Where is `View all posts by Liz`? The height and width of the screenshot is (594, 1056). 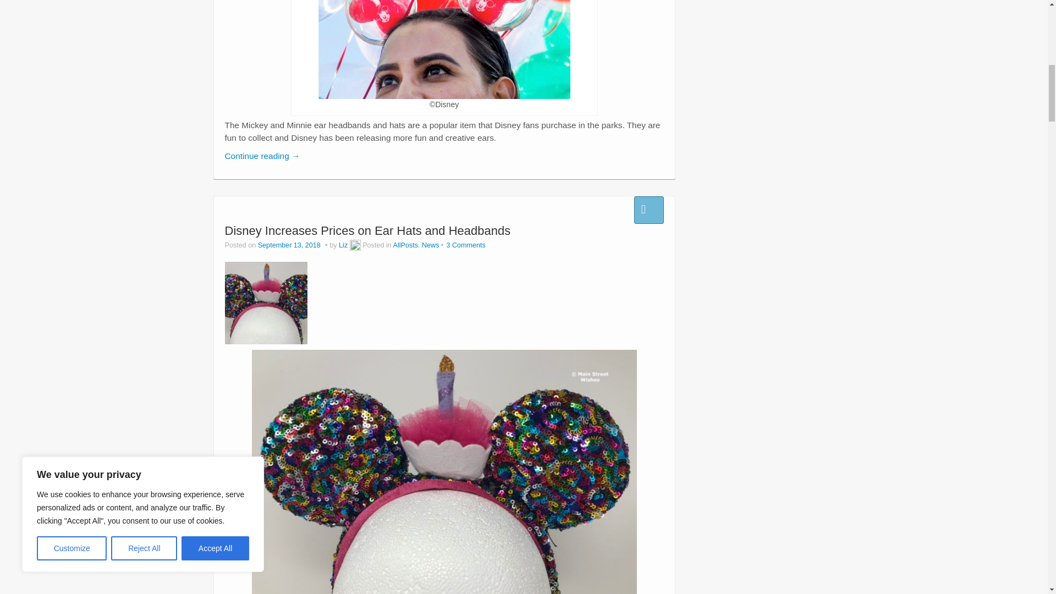 View all posts by Liz is located at coordinates (355, 245).